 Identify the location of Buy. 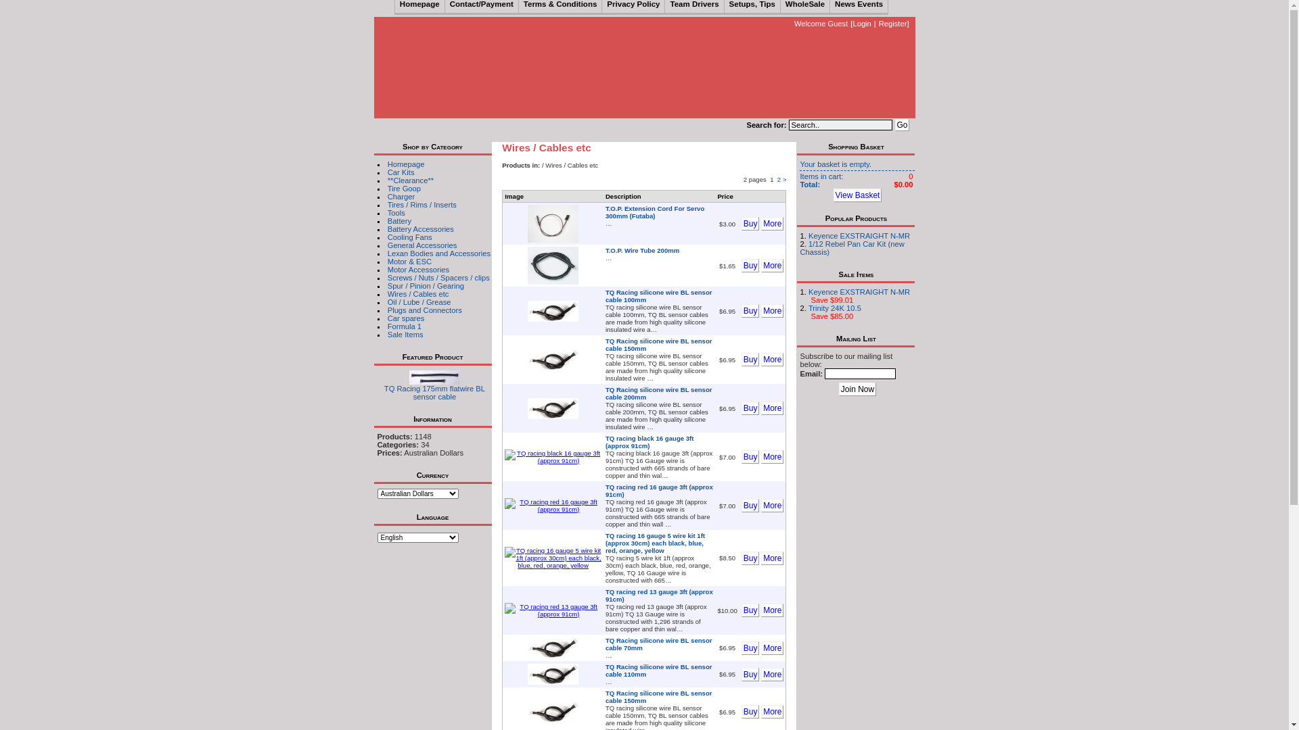
(751, 610).